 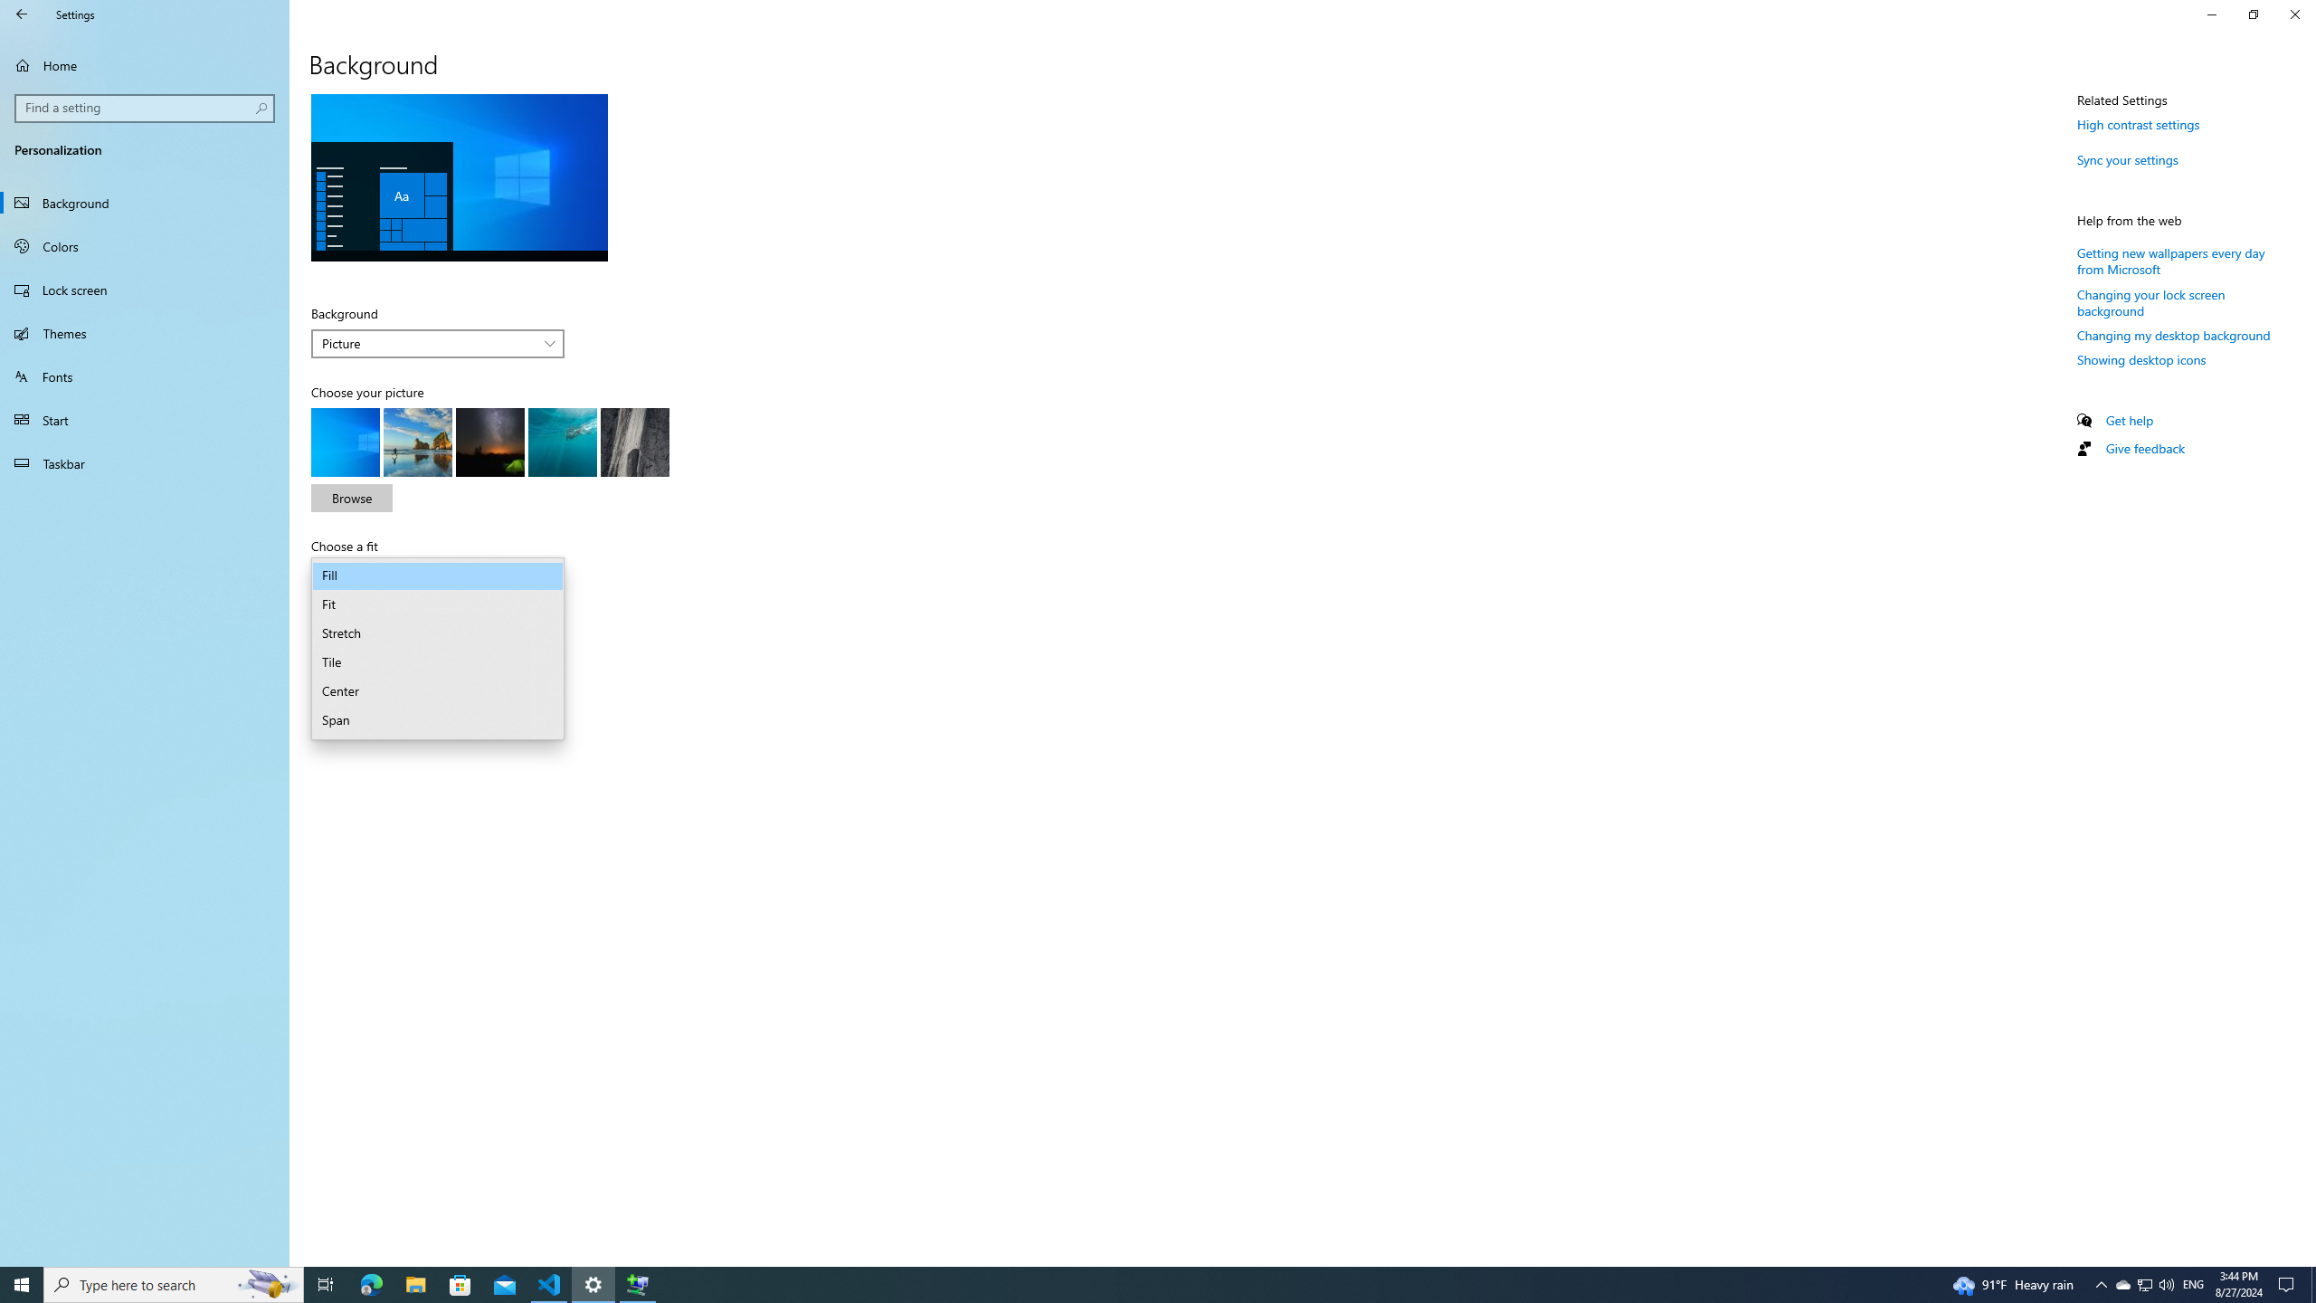 What do you see at coordinates (22, 1285) in the screenshot?
I see `Start` at bounding box center [22, 1285].